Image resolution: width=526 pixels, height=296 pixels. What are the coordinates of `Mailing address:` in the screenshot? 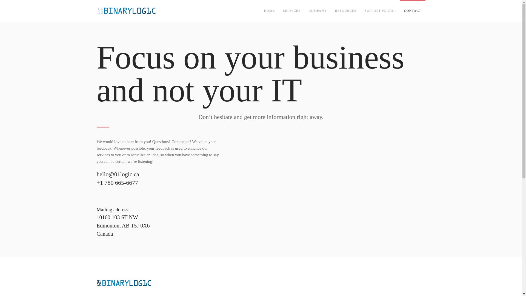 It's located at (113, 209).